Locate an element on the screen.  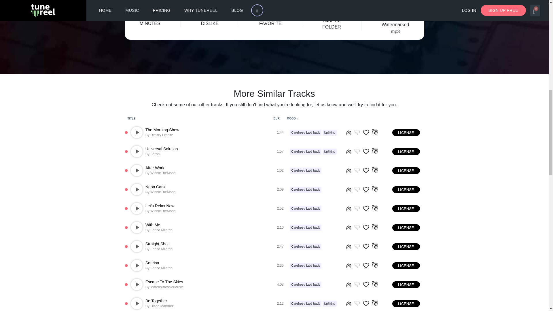
Add to favorite is located at coordinates (366, 189).